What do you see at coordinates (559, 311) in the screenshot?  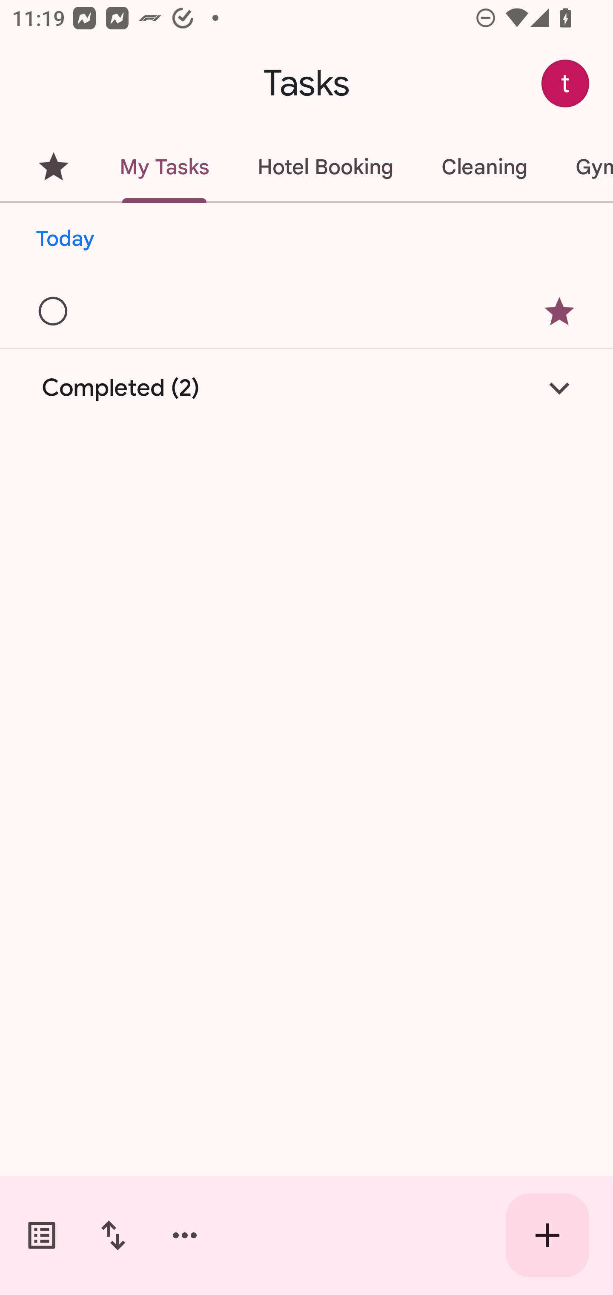 I see `Remove star` at bounding box center [559, 311].